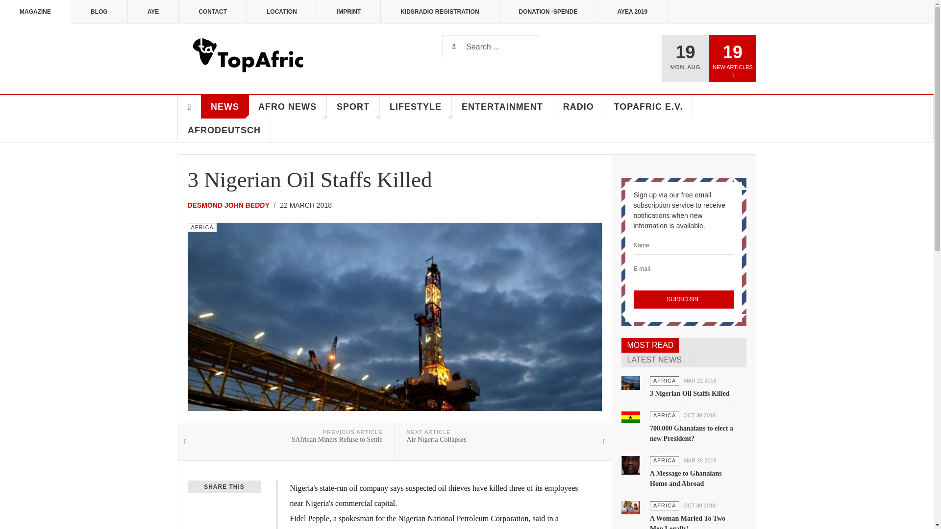  Describe the element at coordinates (99, 12) in the screenshot. I see `BLOG` at that location.